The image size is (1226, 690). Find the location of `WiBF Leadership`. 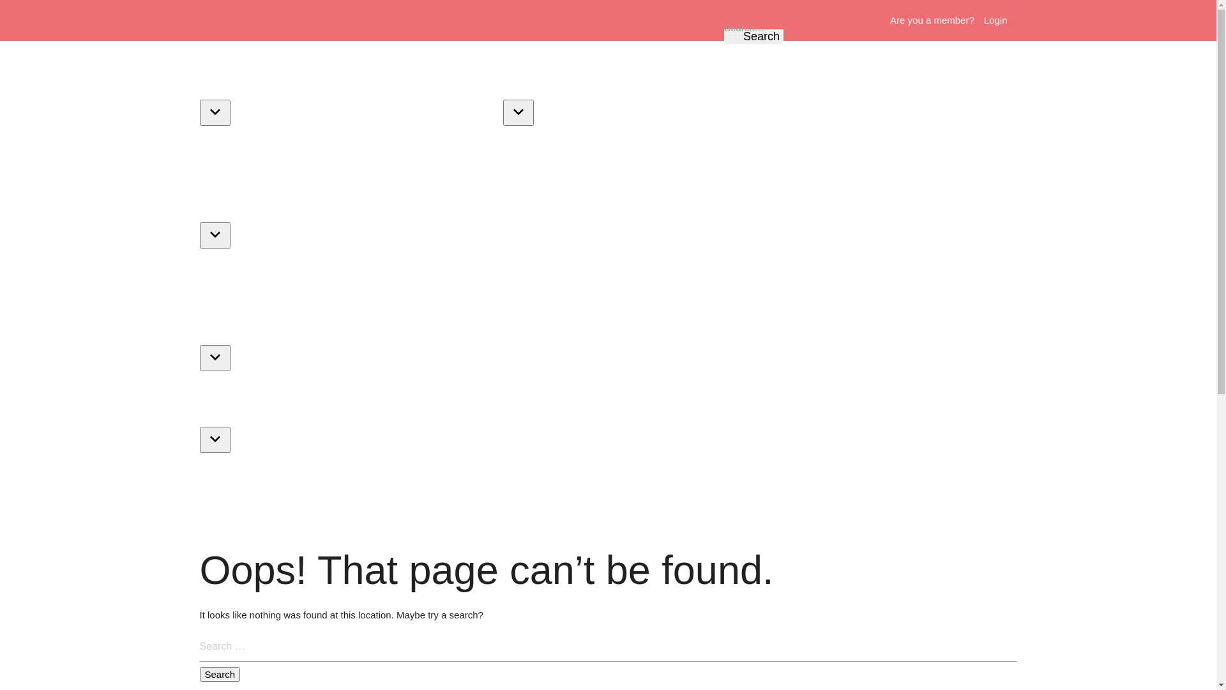

WiBF Leadership is located at coordinates (318, 160).